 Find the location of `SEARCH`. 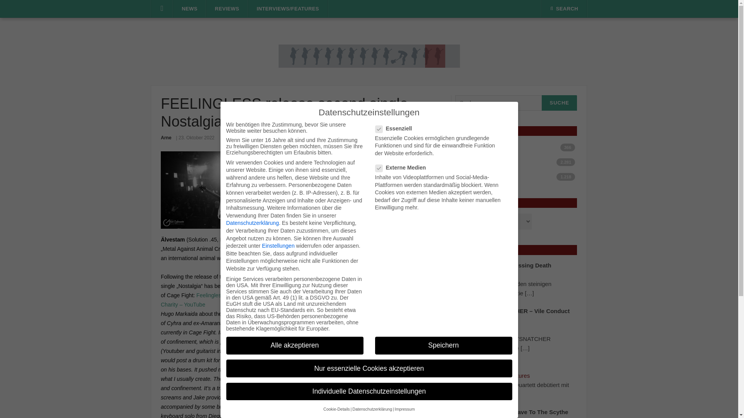

SEARCH is located at coordinates (564, 9).